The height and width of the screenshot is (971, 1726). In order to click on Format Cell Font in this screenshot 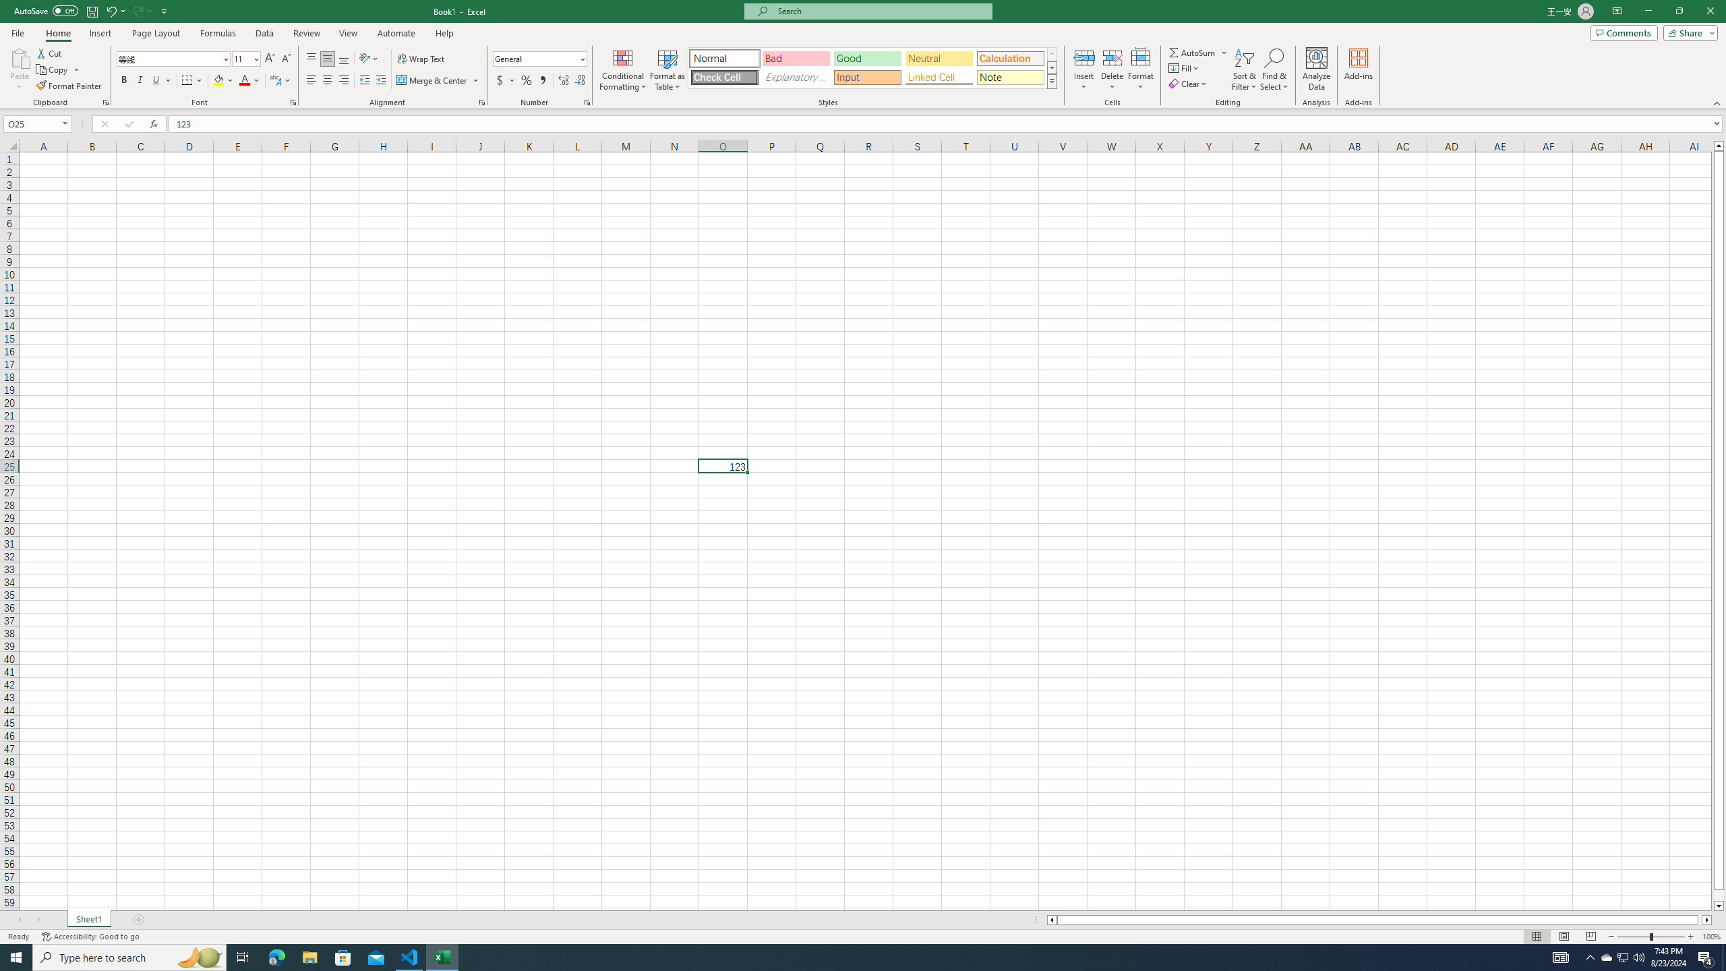, I will do `click(293, 102)`.